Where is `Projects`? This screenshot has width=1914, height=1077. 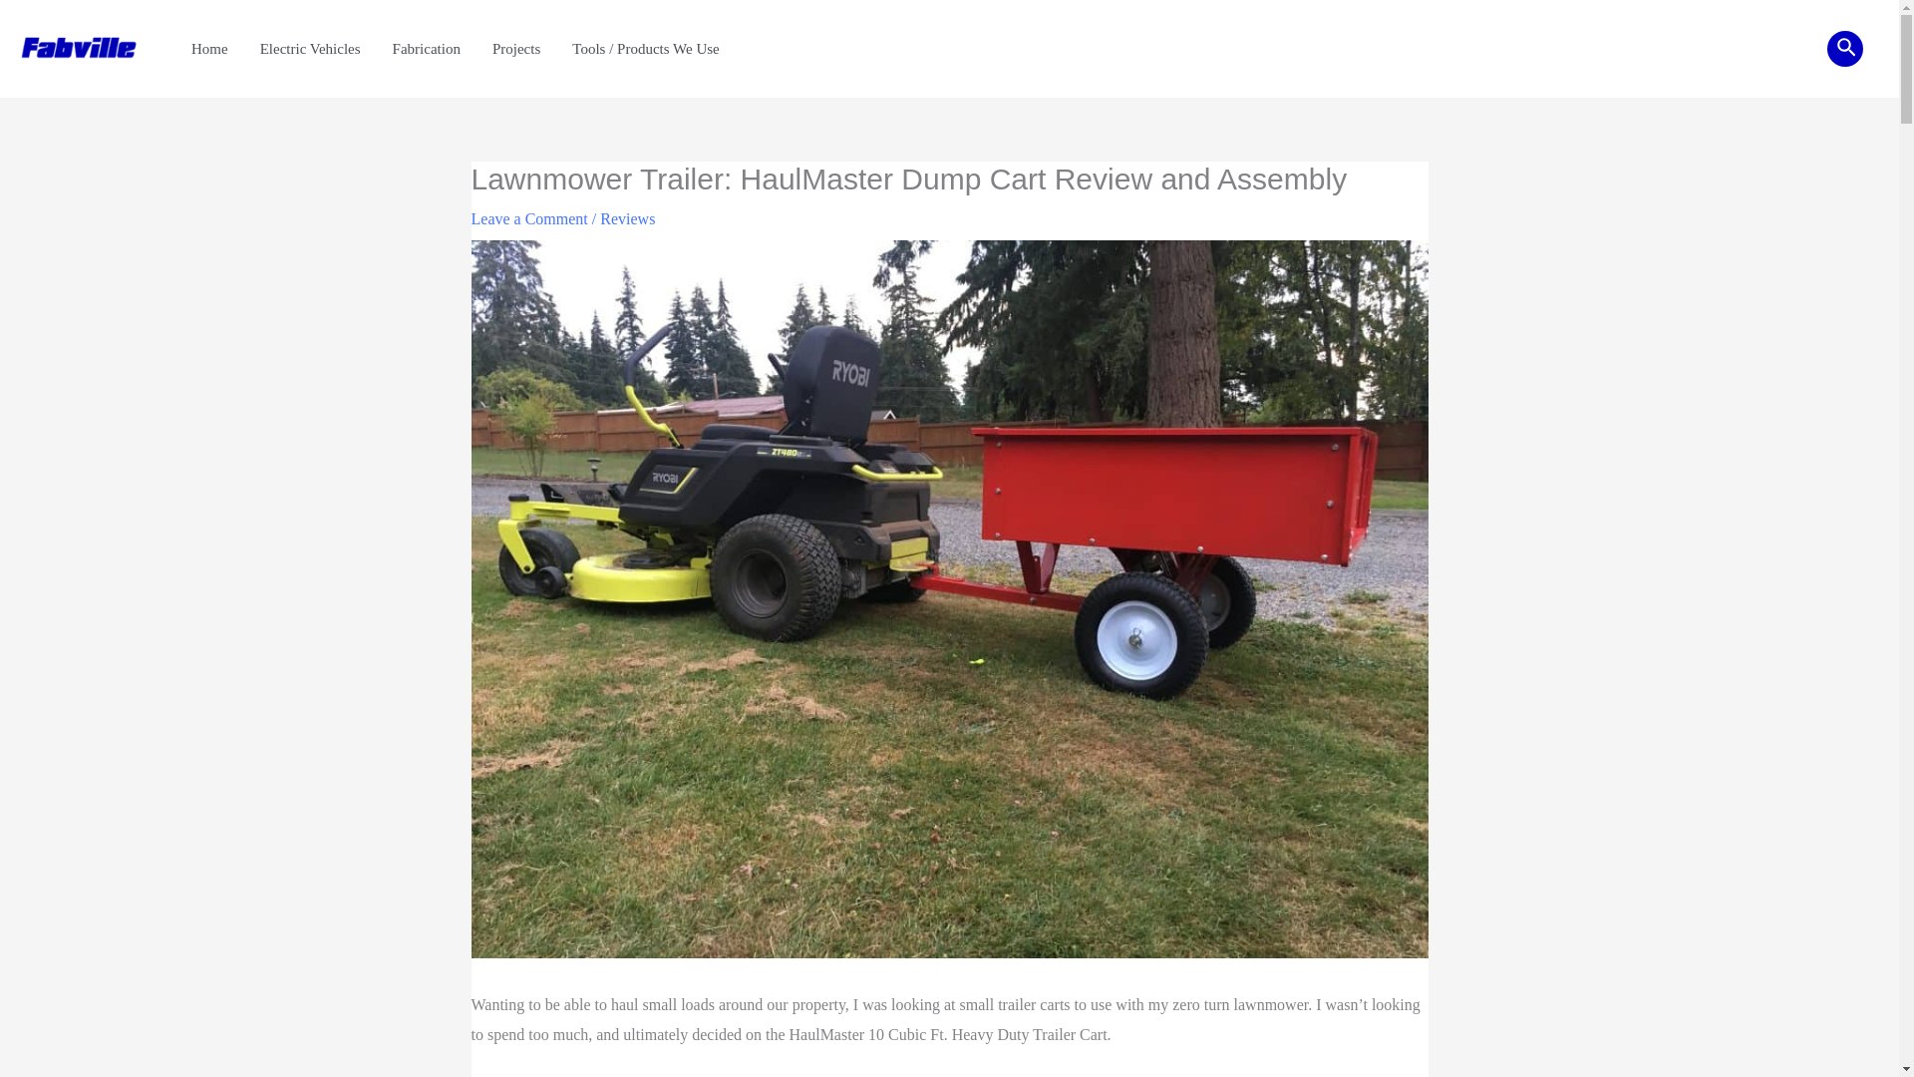
Projects is located at coordinates (516, 49).